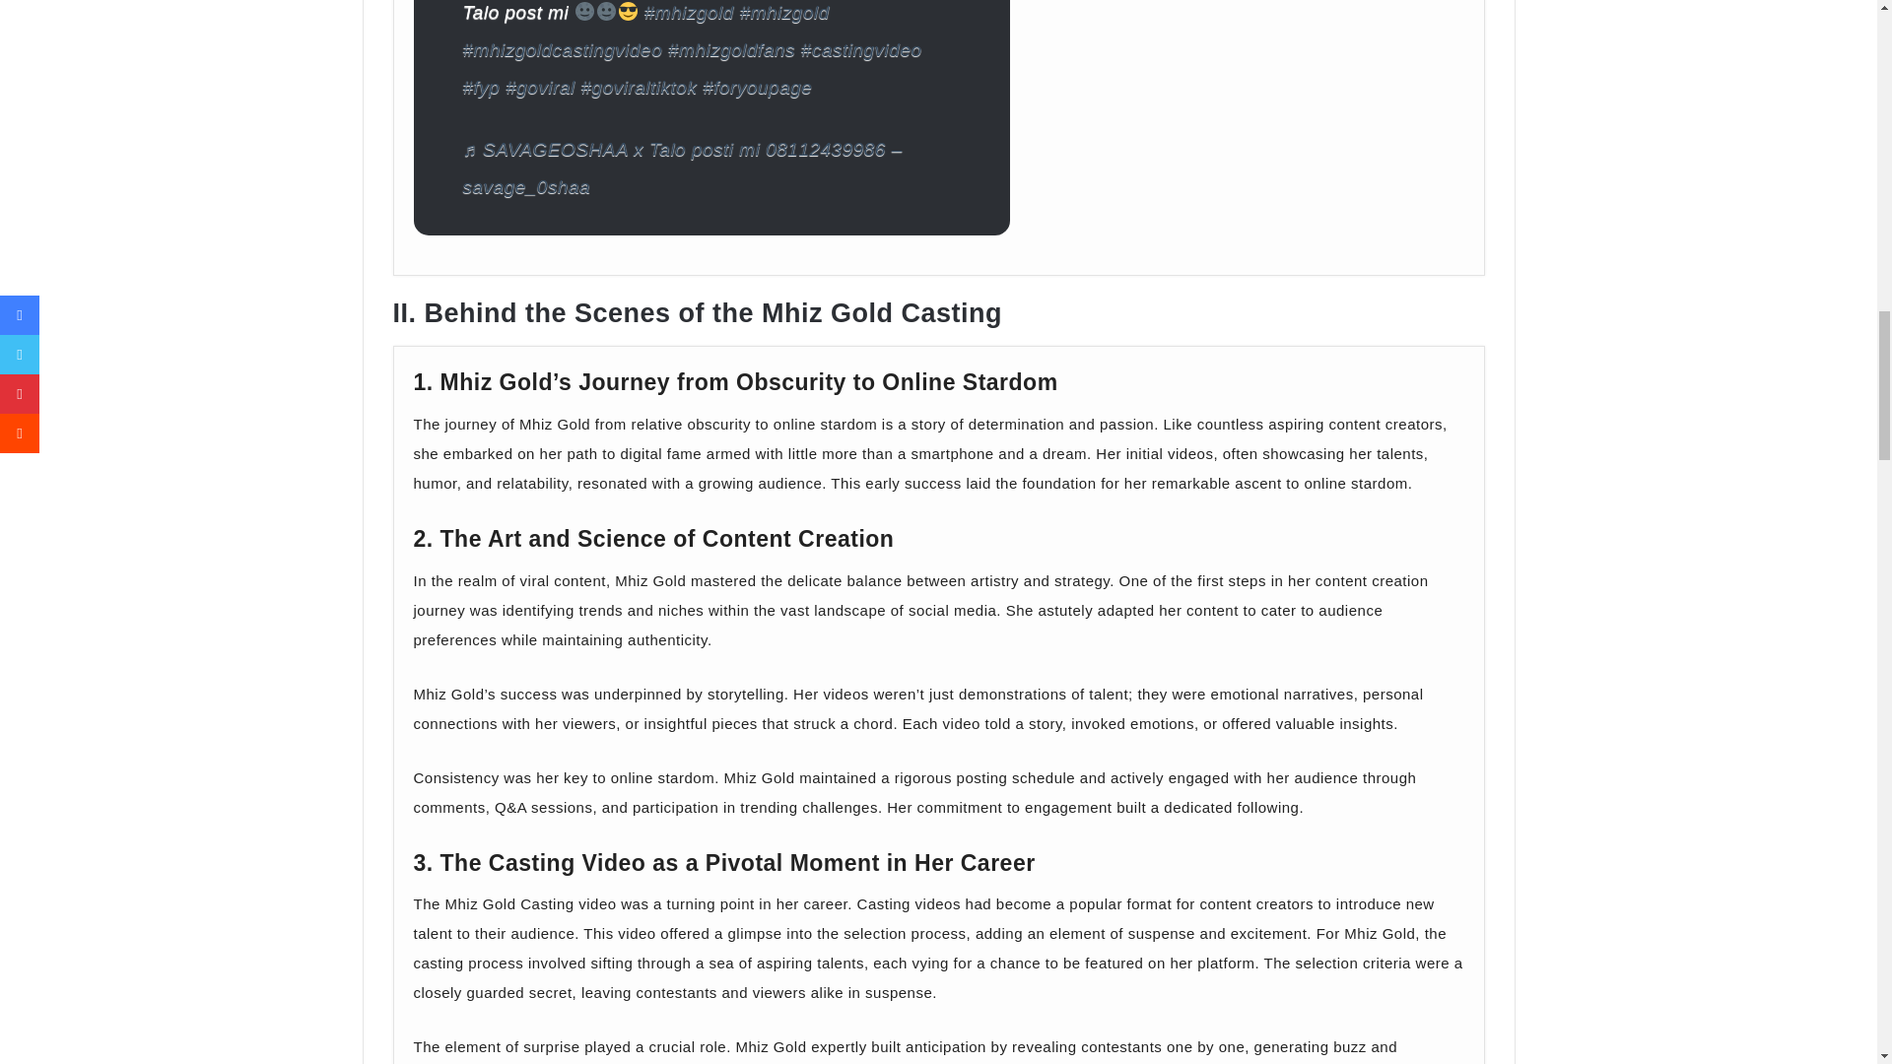 The height and width of the screenshot is (1064, 1892). What do you see at coordinates (564, 49) in the screenshot?
I see `mhizgoldcastingvideo` at bounding box center [564, 49].